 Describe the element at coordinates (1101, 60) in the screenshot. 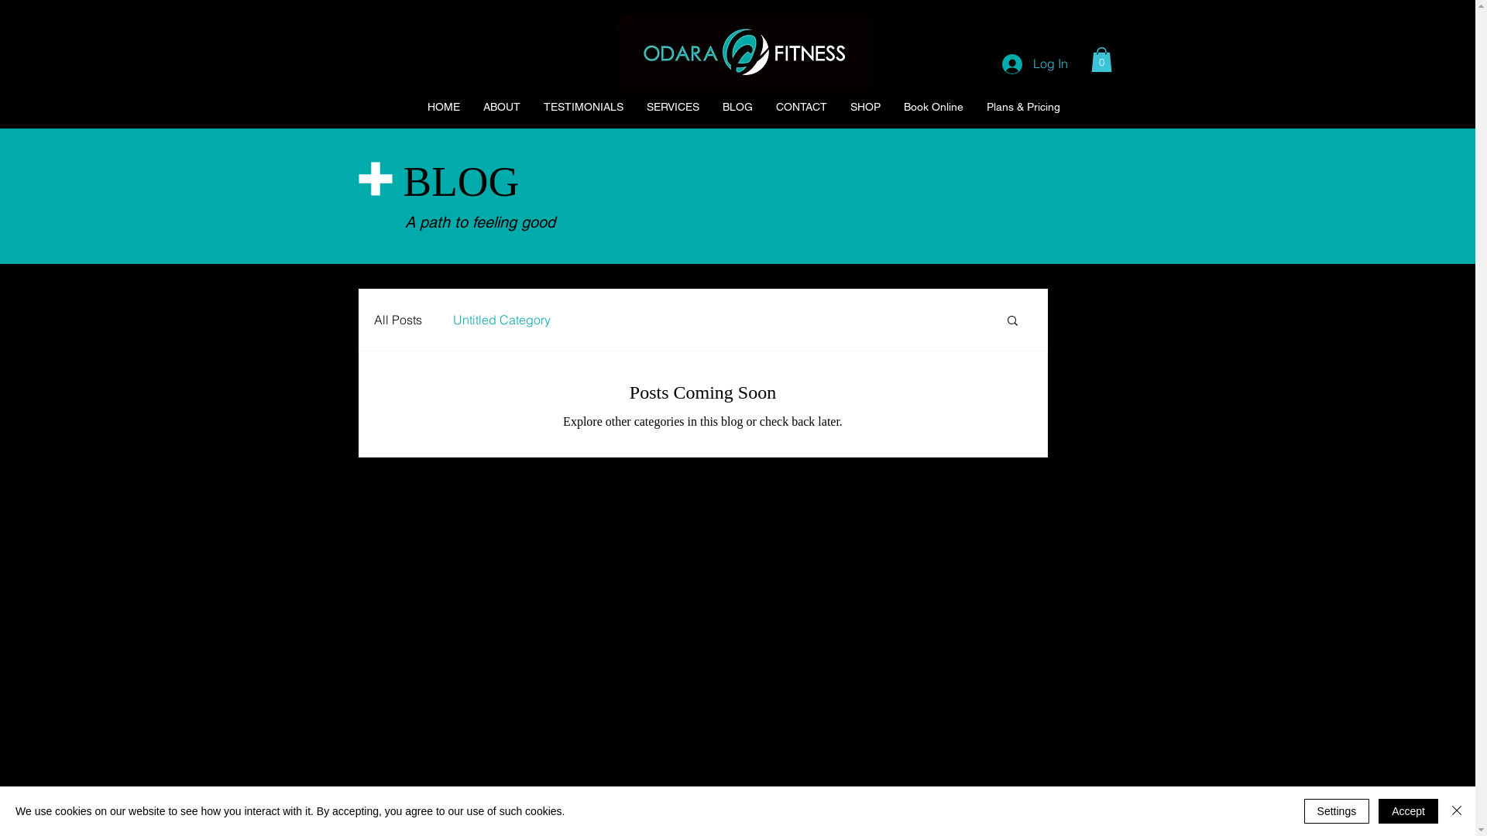

I see `0` at that location.